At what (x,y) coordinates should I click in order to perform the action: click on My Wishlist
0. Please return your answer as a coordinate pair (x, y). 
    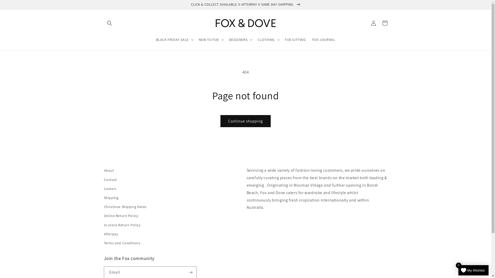
    Looking at the image, I should click on (473, 270).